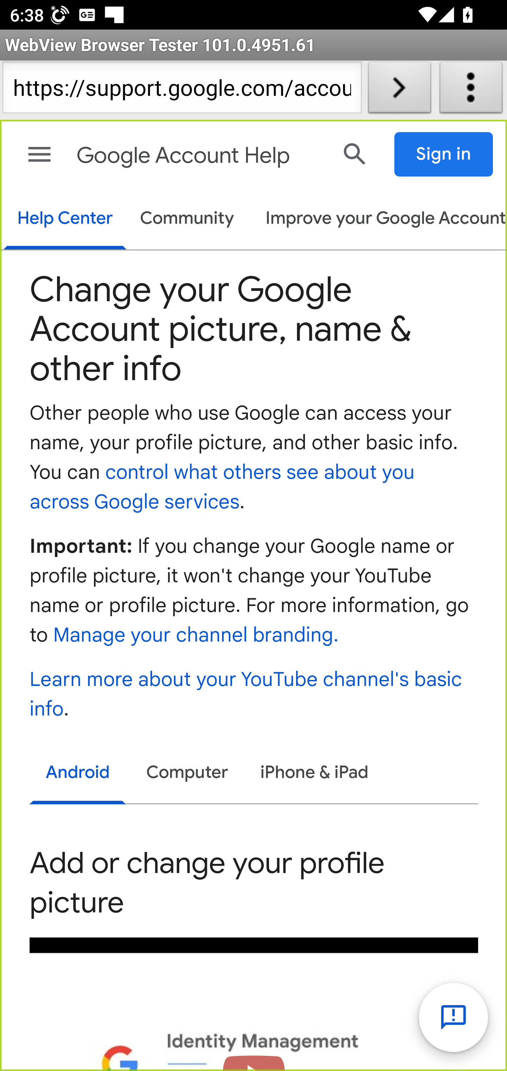  I want to click on Help Center, so click(65, 219).